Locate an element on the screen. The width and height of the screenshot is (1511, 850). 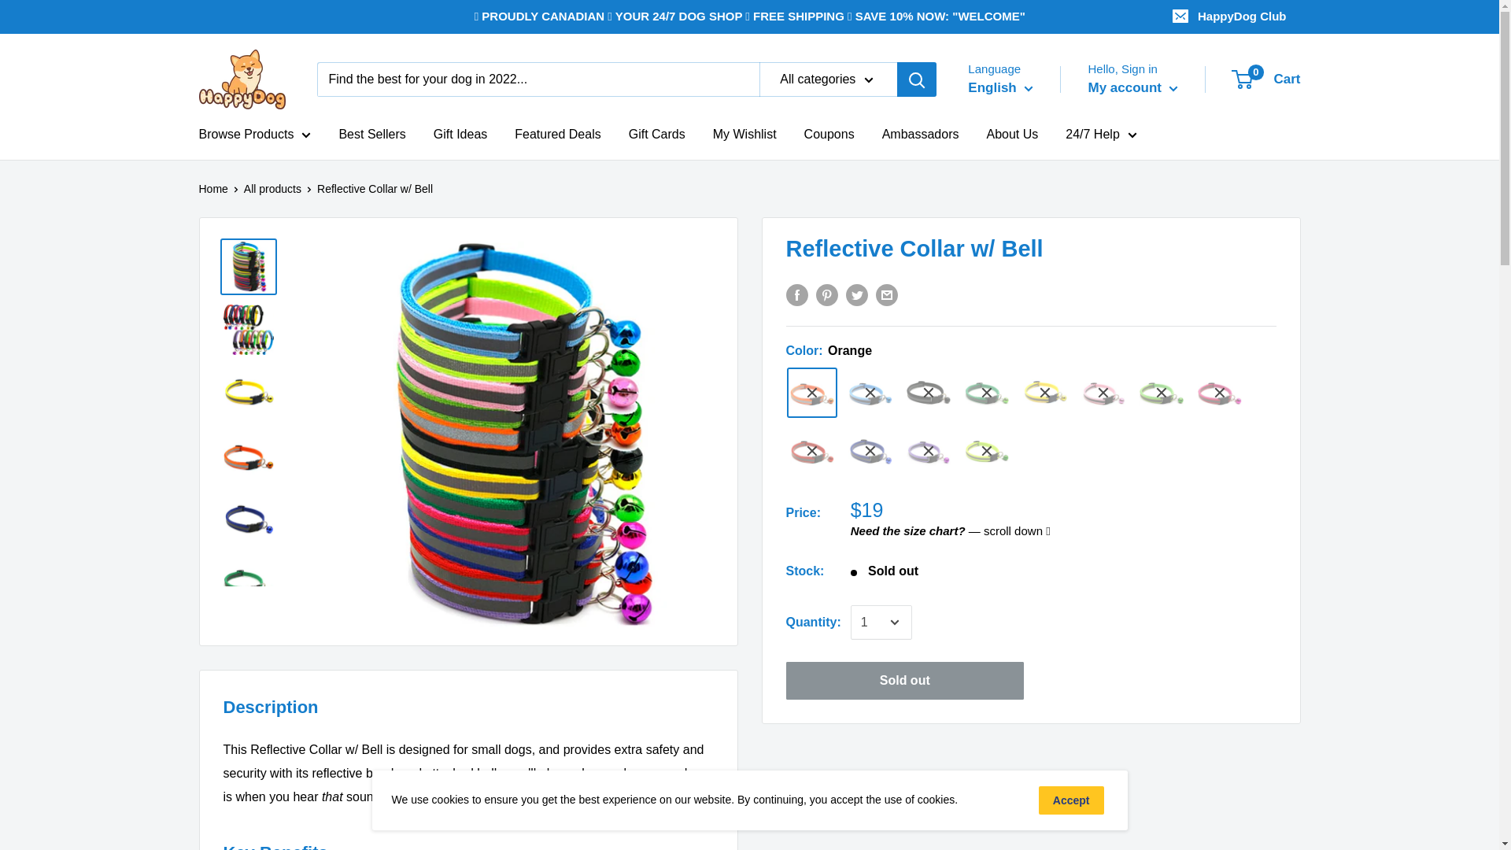
Red is located at coordinates (812, 450).